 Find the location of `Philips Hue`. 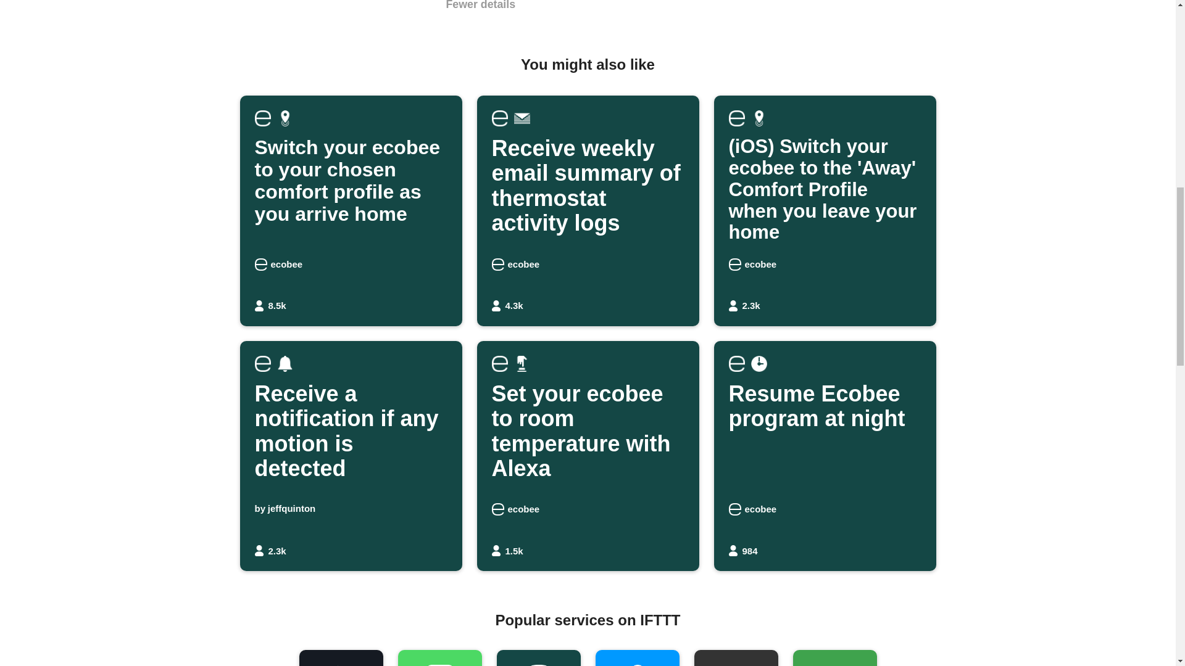

Philips Hue is located at coordinates (637, 658).